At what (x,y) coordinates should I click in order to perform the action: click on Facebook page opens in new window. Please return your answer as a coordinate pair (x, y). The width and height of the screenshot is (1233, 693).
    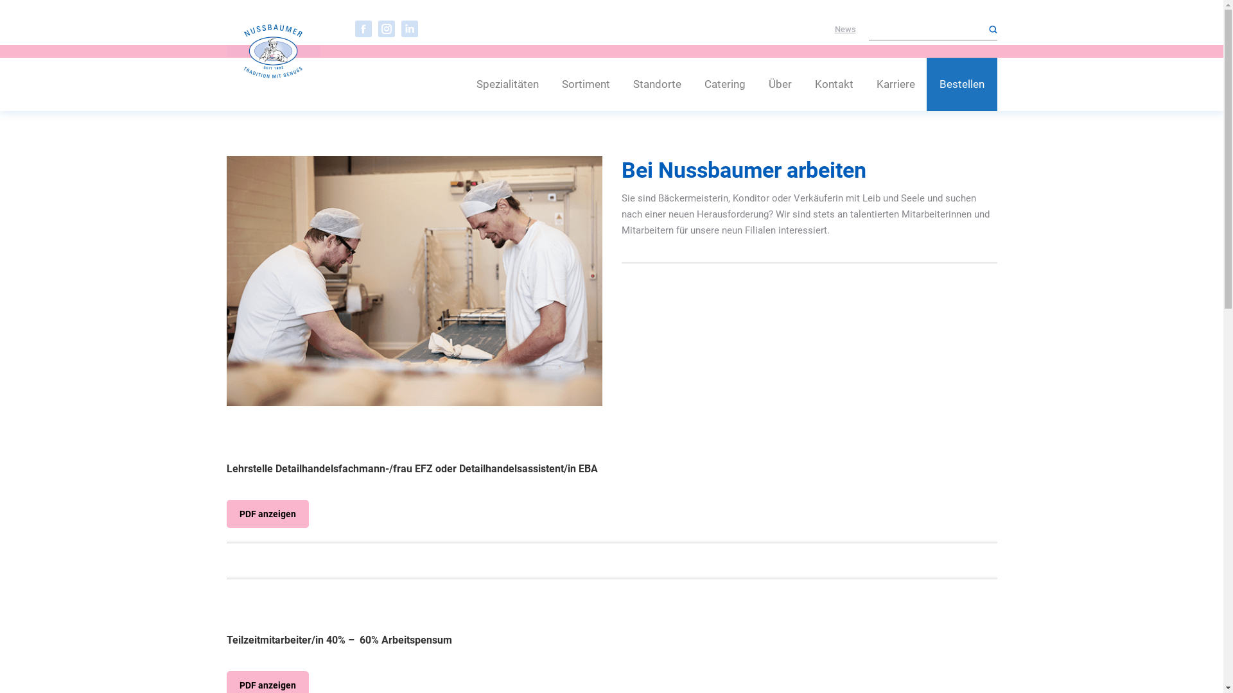
    Looking at the image, I should click on (363, 29).